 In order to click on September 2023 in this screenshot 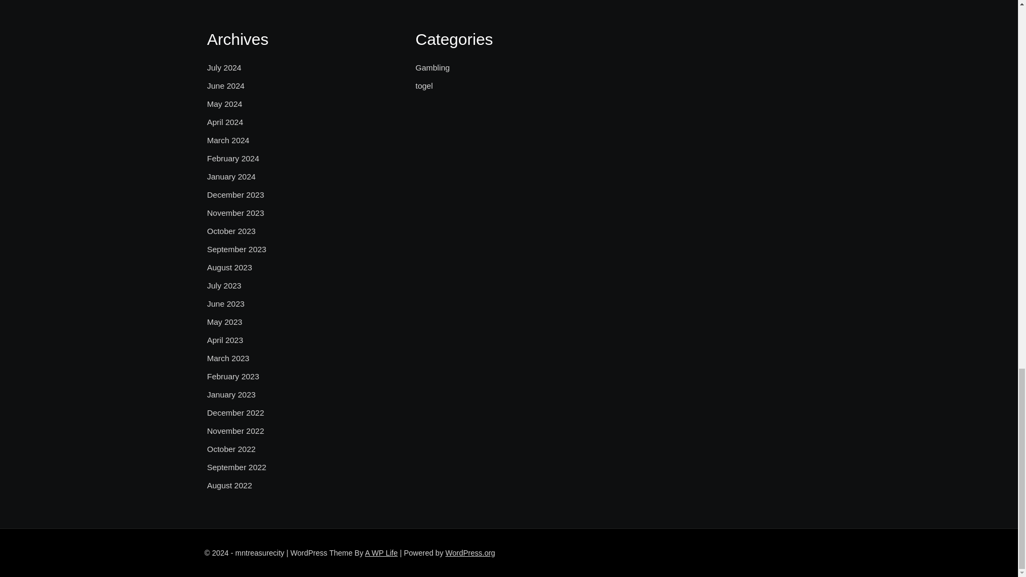, I will do `click(237, 249)`.